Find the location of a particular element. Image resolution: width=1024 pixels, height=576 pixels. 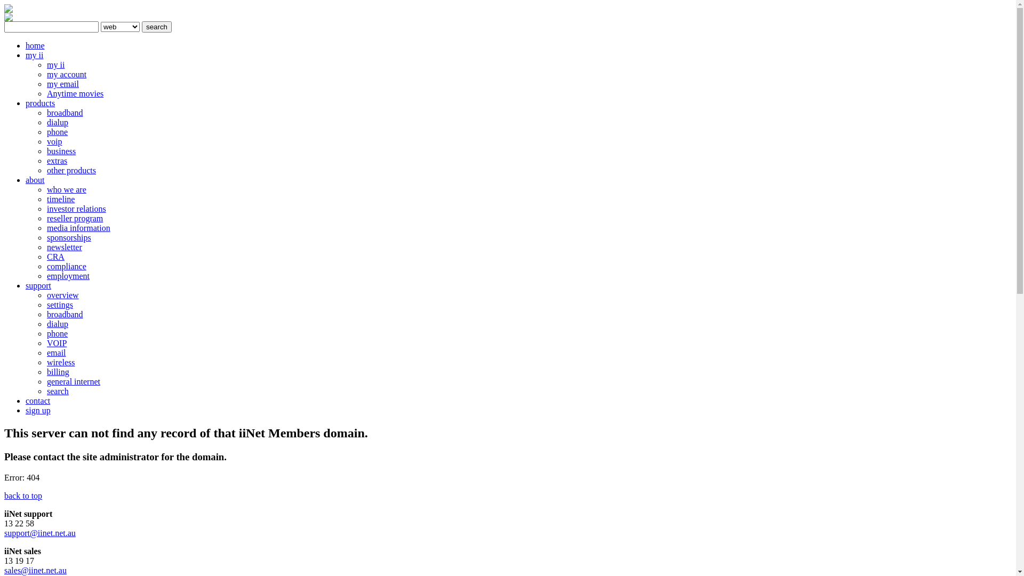

other products is located at coordinates (71, 171).